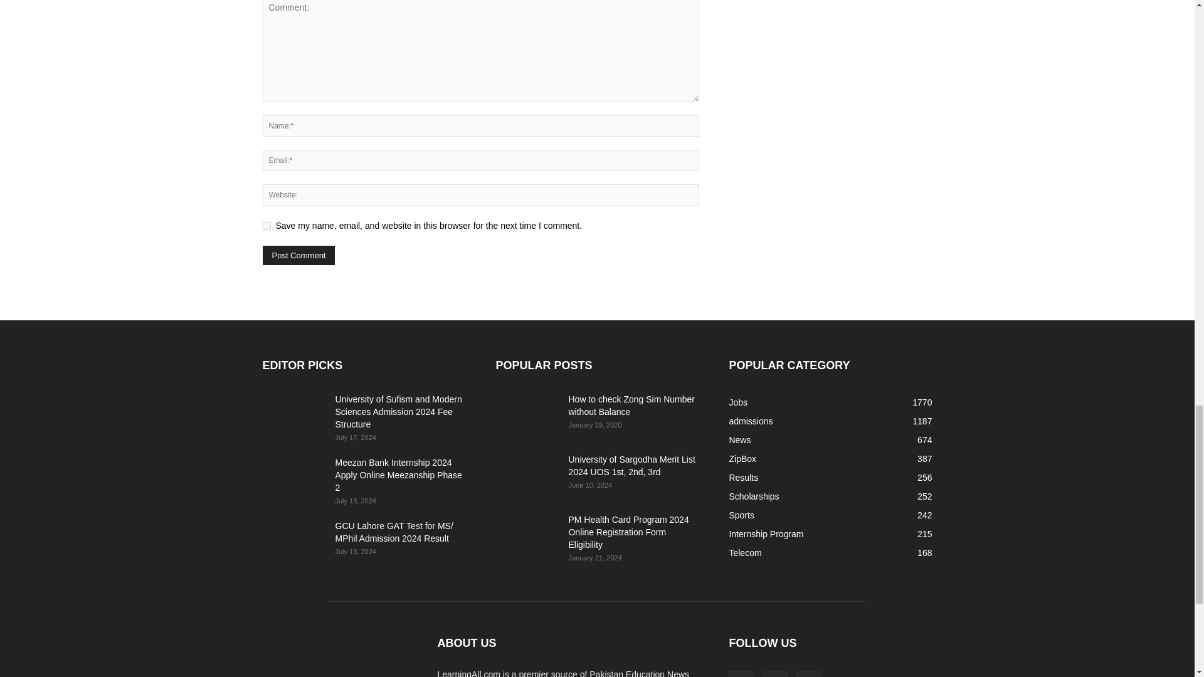  Describe the element at coordinates (266, 226) in the screenshot. I see `yes` at that location.